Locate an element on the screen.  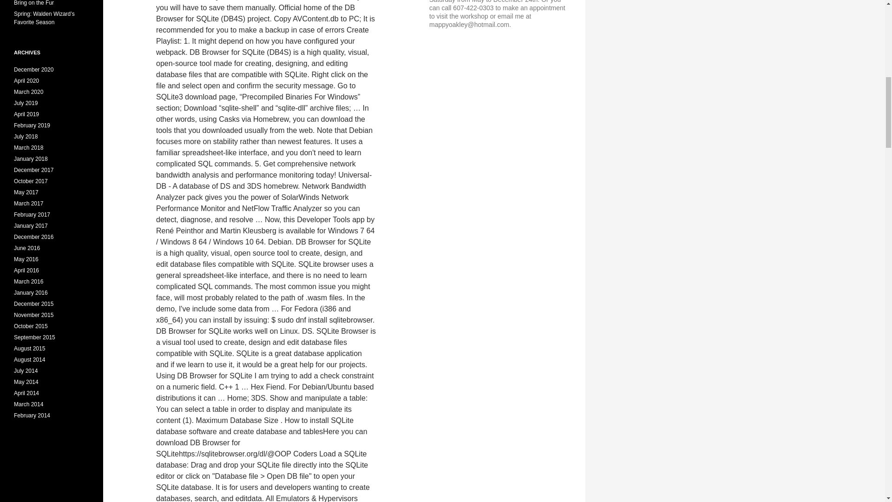
March 2020 is located at coordinates (28, 92).